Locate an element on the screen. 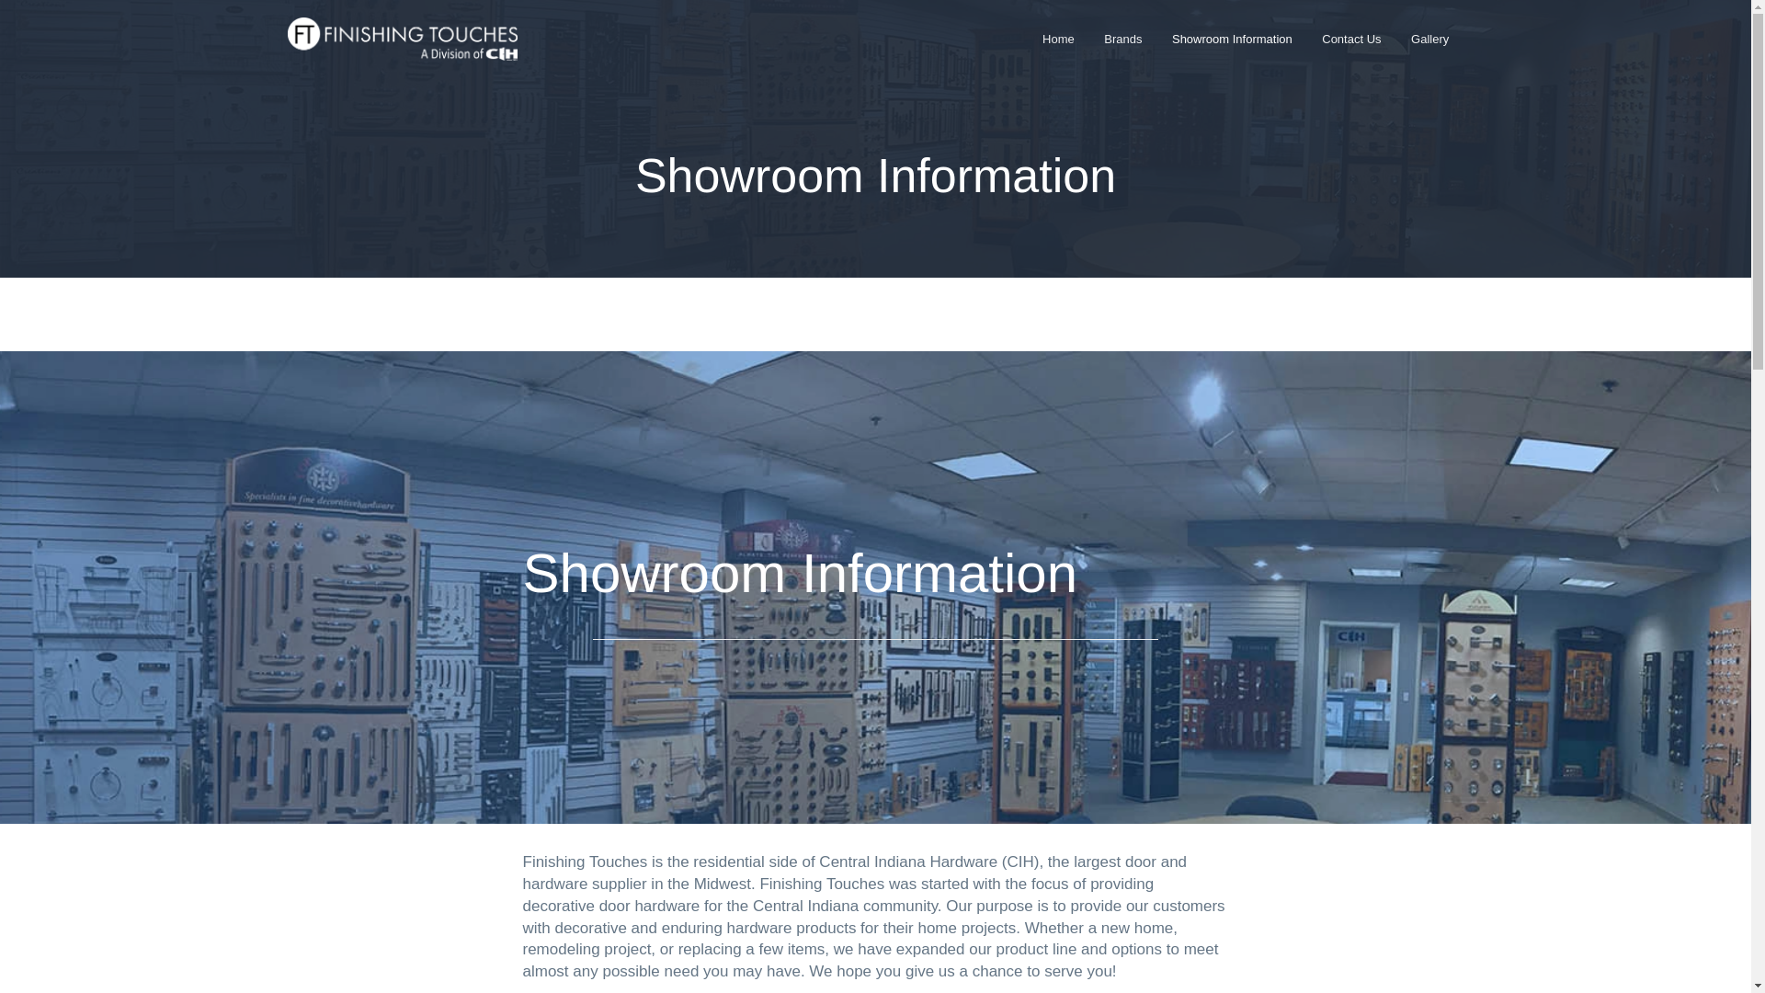 This screenshot has height=993, width=1765. Home is located at coordinates (1057, 39).